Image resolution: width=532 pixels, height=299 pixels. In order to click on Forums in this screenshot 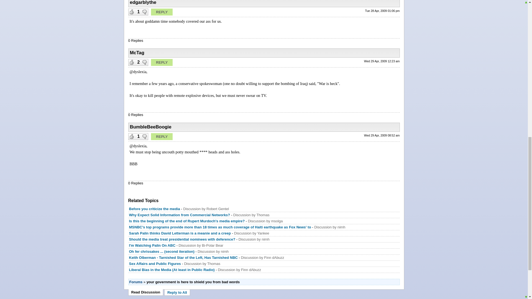, I will do `click(136, 282)`.